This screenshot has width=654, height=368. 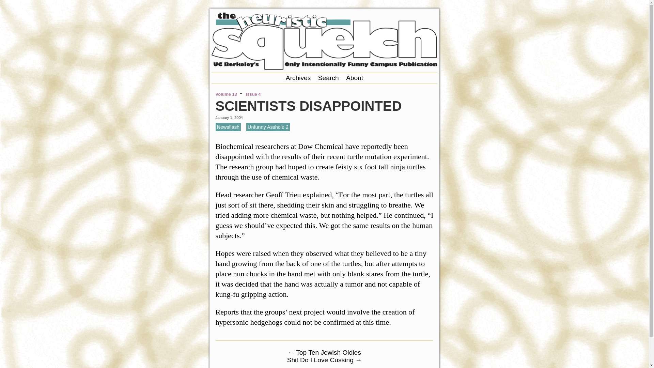 What do you see at coordinates (228, 127) in the screenshot?
I see `Newsflash` at bounding box center [228, 127].